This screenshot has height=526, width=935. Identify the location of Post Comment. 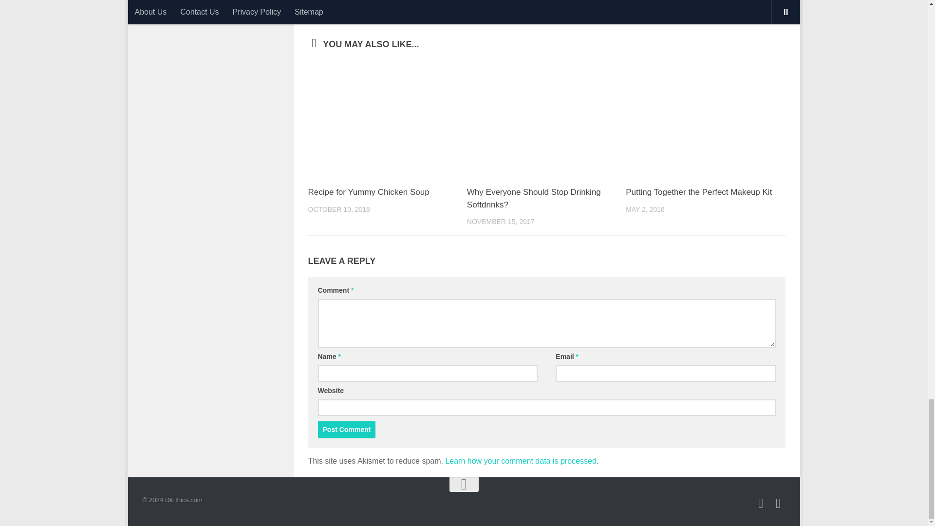
(347, 430).